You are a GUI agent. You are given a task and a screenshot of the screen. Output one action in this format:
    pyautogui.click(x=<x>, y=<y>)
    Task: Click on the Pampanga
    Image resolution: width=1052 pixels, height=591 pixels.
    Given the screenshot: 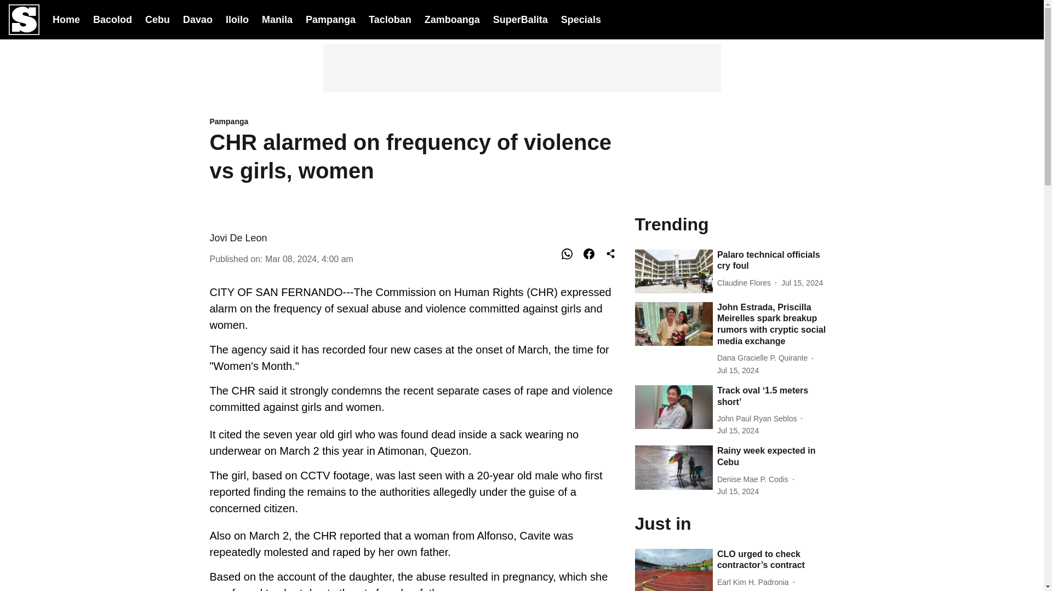 What is the action you would take?
    pyautogui.click(x=330, y=19)
    